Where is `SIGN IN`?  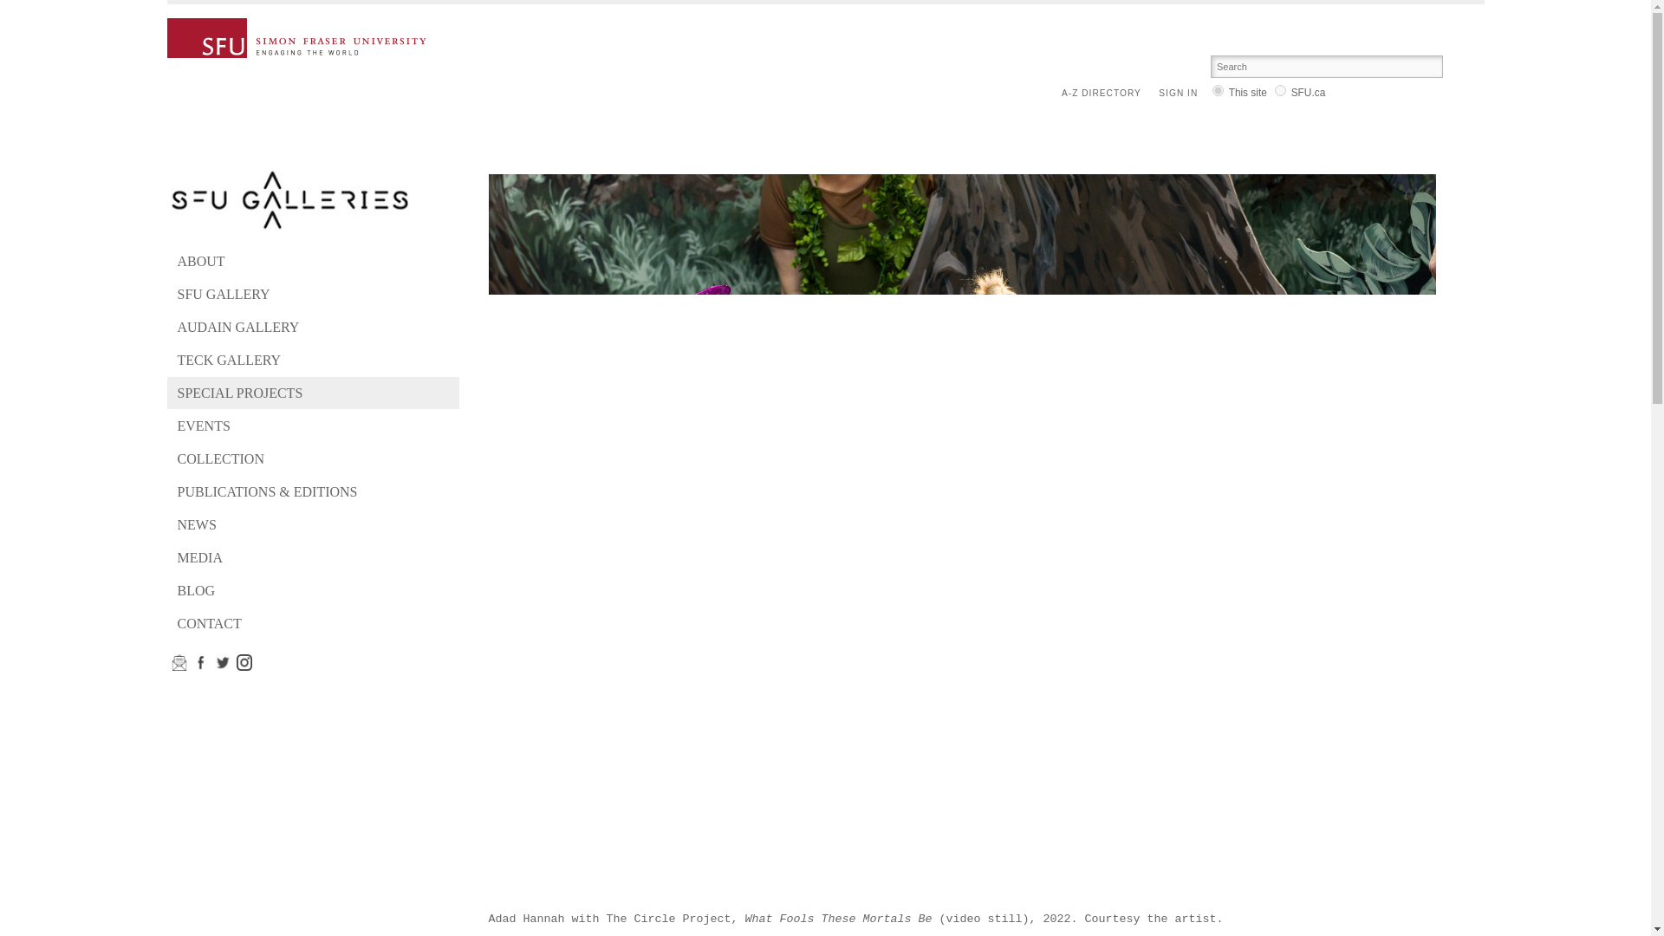
SIGN IN is located at coordinates (1182, 94).